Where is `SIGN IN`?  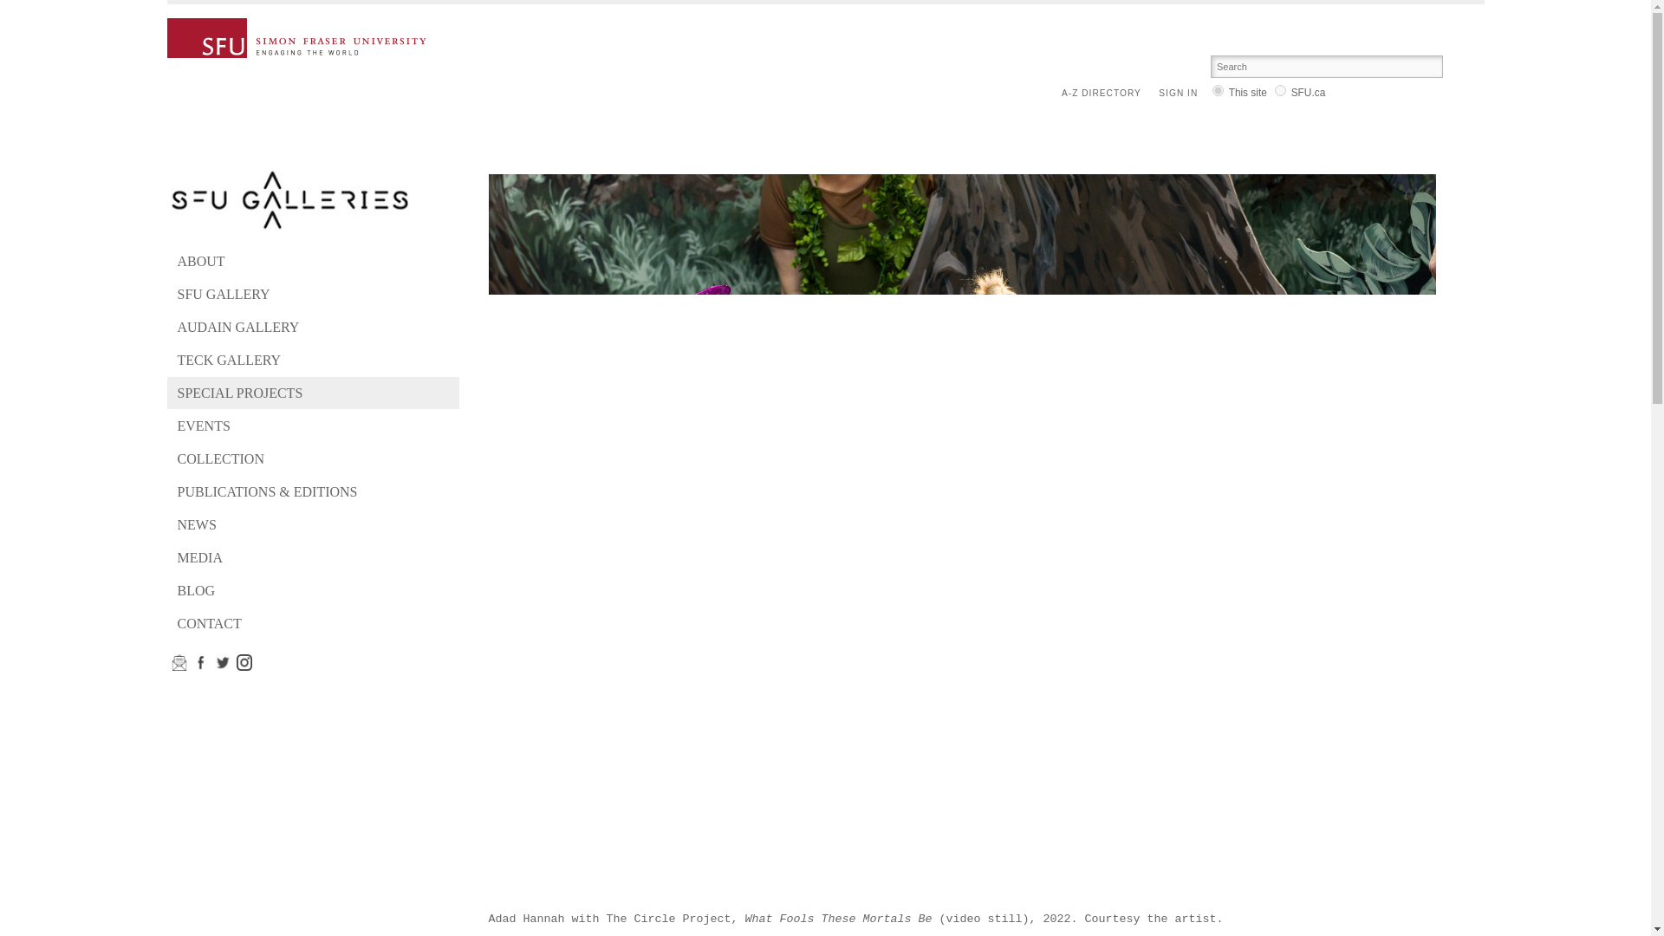
SIGN IN is located at coordinates (1182, 94).